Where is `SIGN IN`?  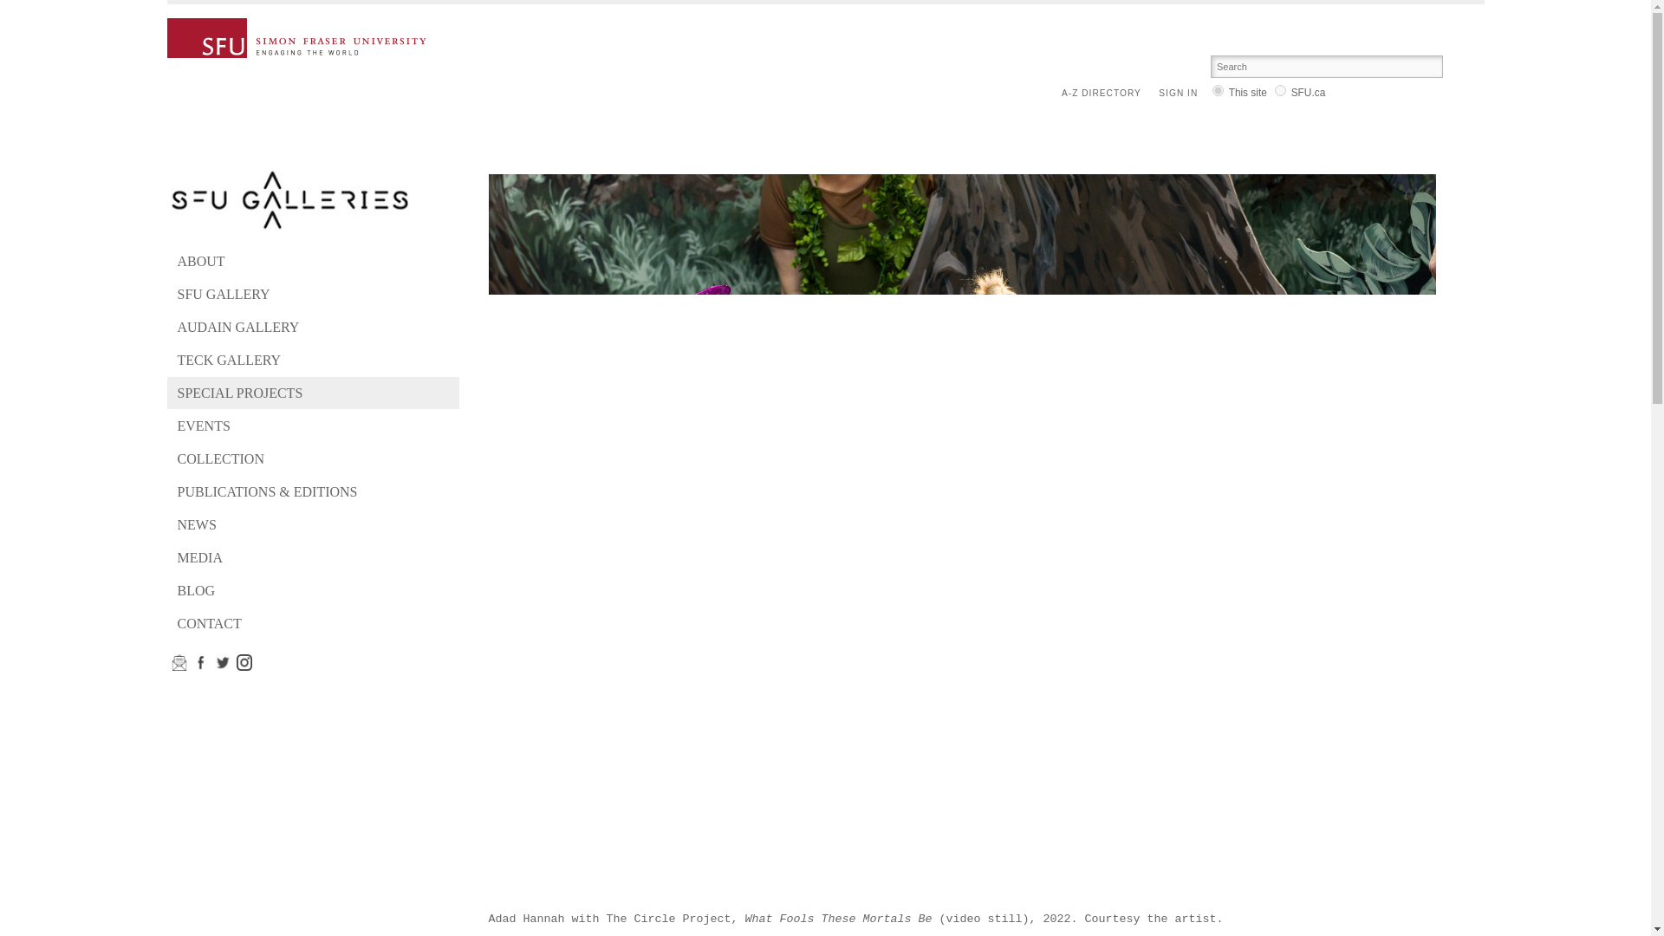
SIGN IN is located at coordinates (1182, 94).